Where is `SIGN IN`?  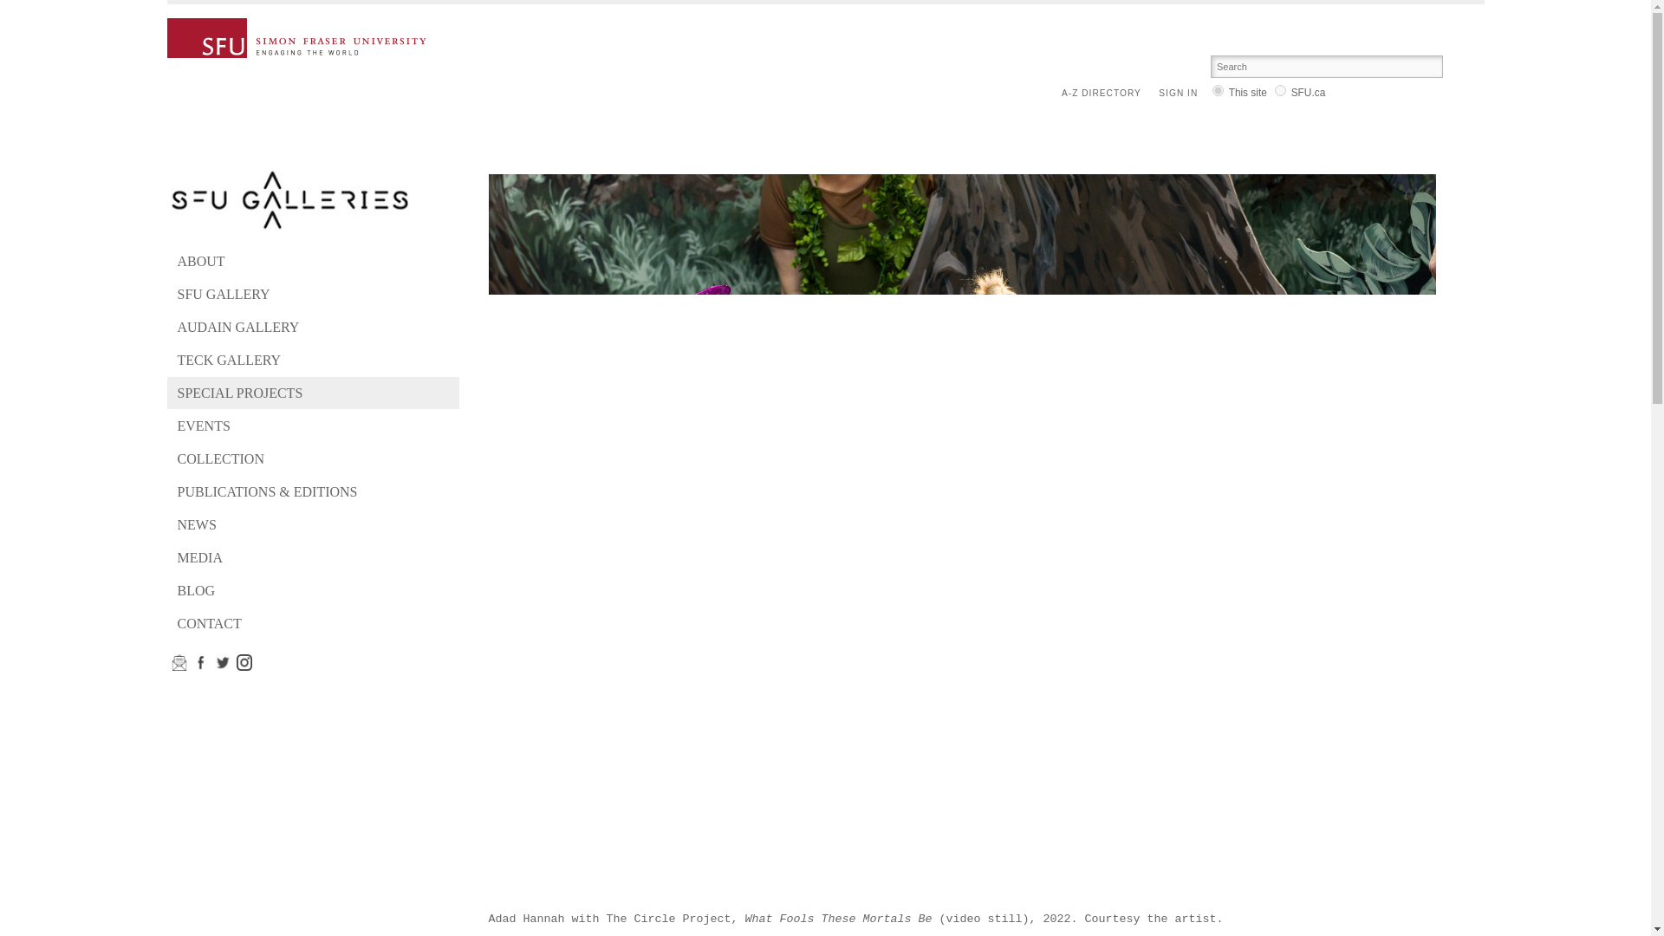
SIGN IN is located at coordinates (1182, 94).